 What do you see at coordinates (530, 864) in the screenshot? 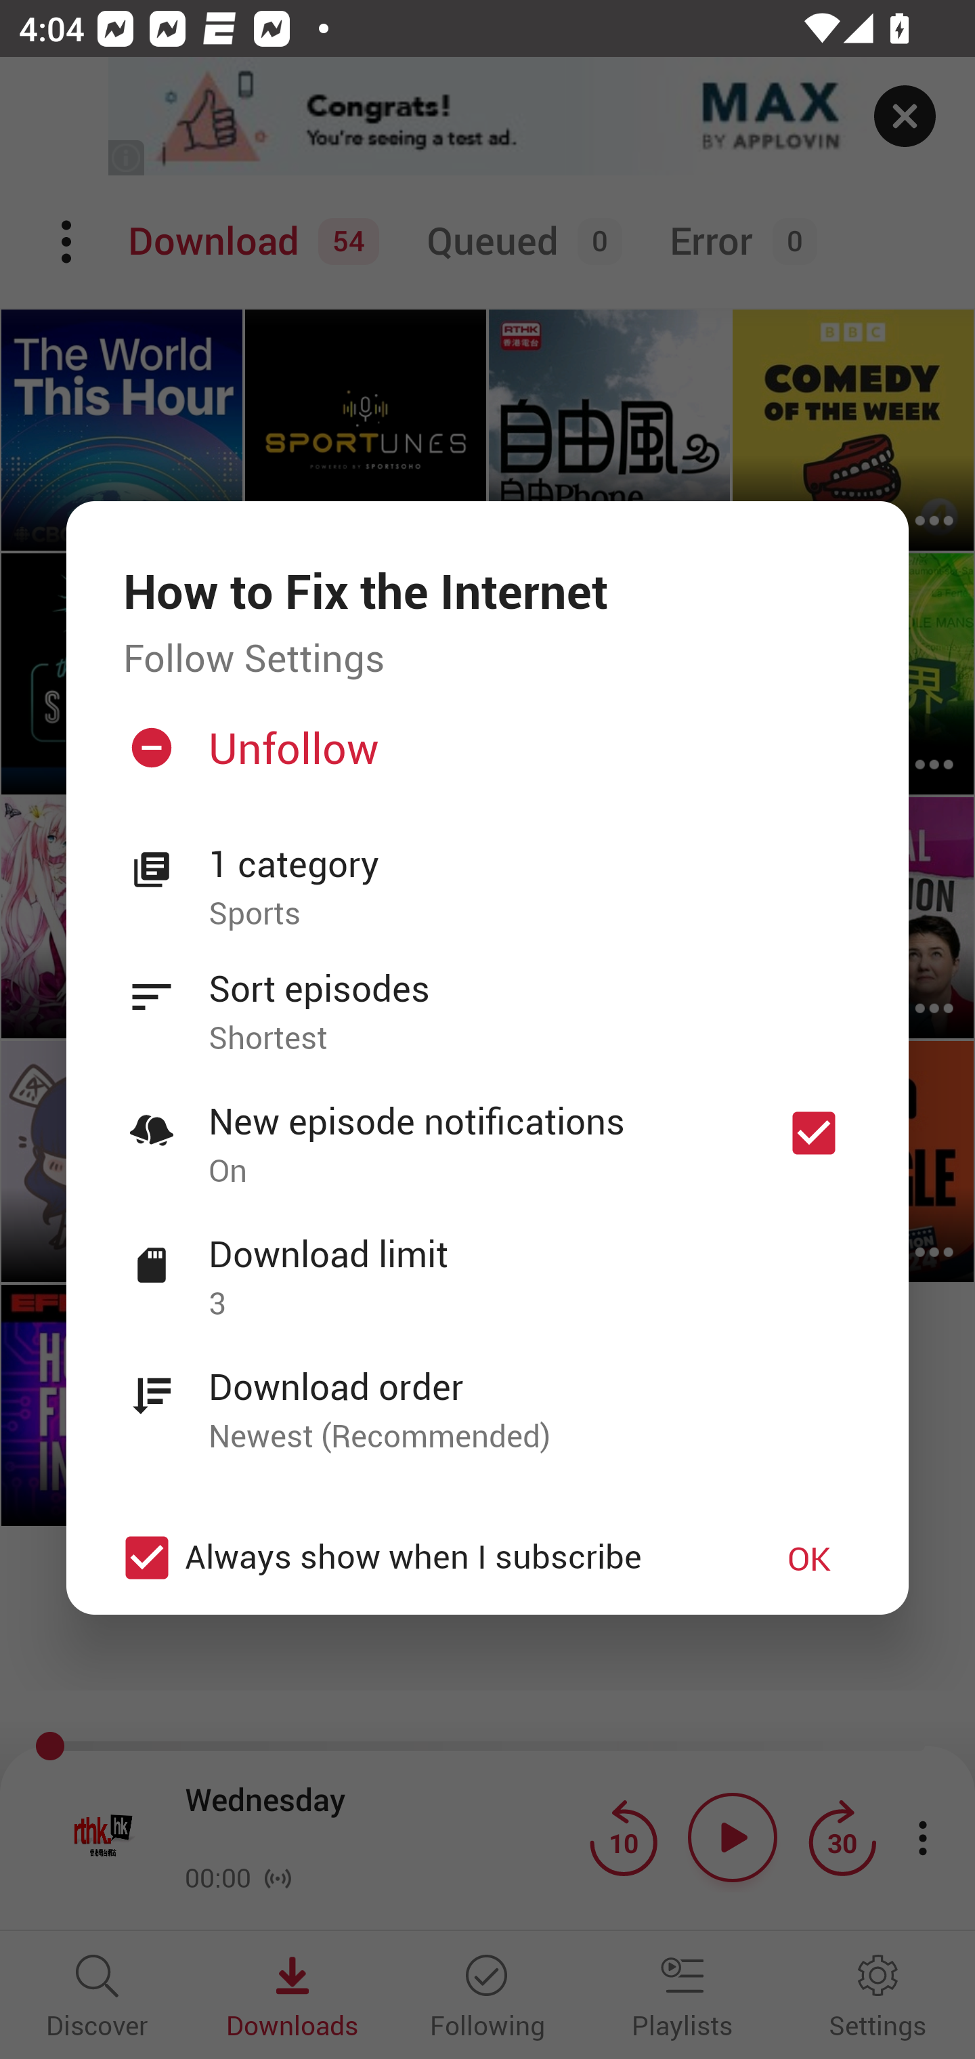
I see `1 category` at bounding box center [530, 864].